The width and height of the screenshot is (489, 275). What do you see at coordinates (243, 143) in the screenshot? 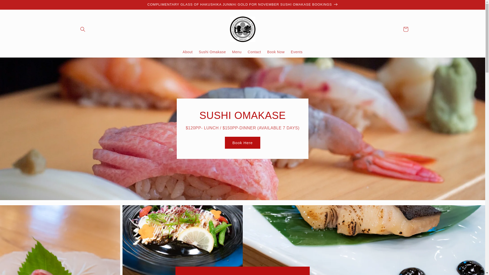
I see `Book Here` at bounding box center [243, 143].